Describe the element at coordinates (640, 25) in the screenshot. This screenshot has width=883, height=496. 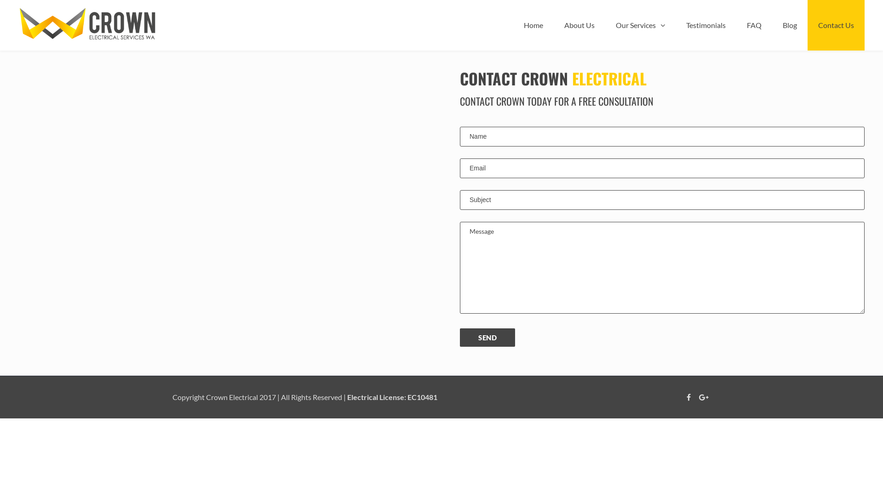
I see `Our Services` at that location.